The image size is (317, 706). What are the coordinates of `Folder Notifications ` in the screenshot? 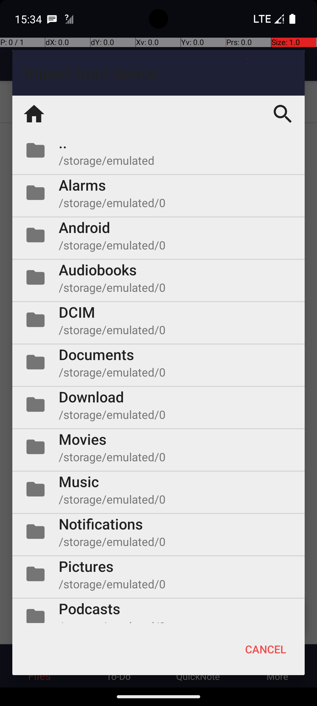 It's located at (158, 532).